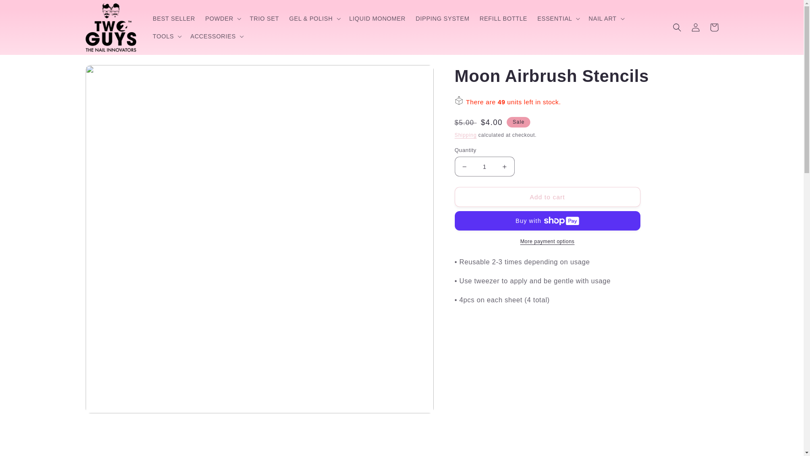  What do you see at coordinates (714, 27) in the screenshot?
I see `Cart` at bounding box center [714, 27].